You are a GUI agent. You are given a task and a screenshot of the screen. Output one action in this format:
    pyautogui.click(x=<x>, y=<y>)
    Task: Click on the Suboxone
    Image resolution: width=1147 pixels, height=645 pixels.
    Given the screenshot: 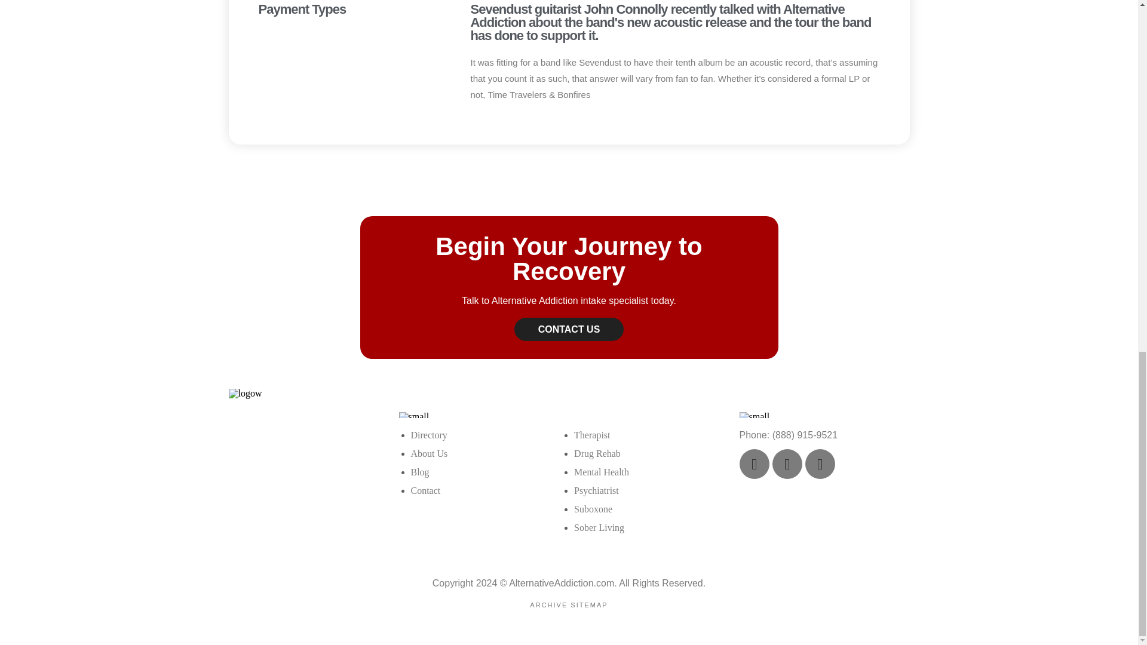 What is the action you would take?
    pyautogui.click(x=593, y=509)
    